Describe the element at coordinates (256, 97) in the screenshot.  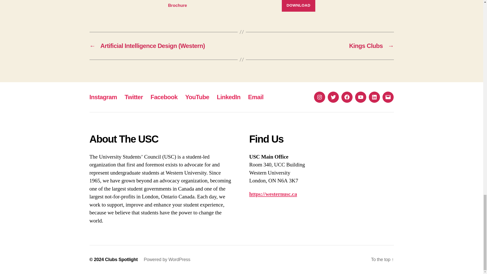
I see `Email` at that location.